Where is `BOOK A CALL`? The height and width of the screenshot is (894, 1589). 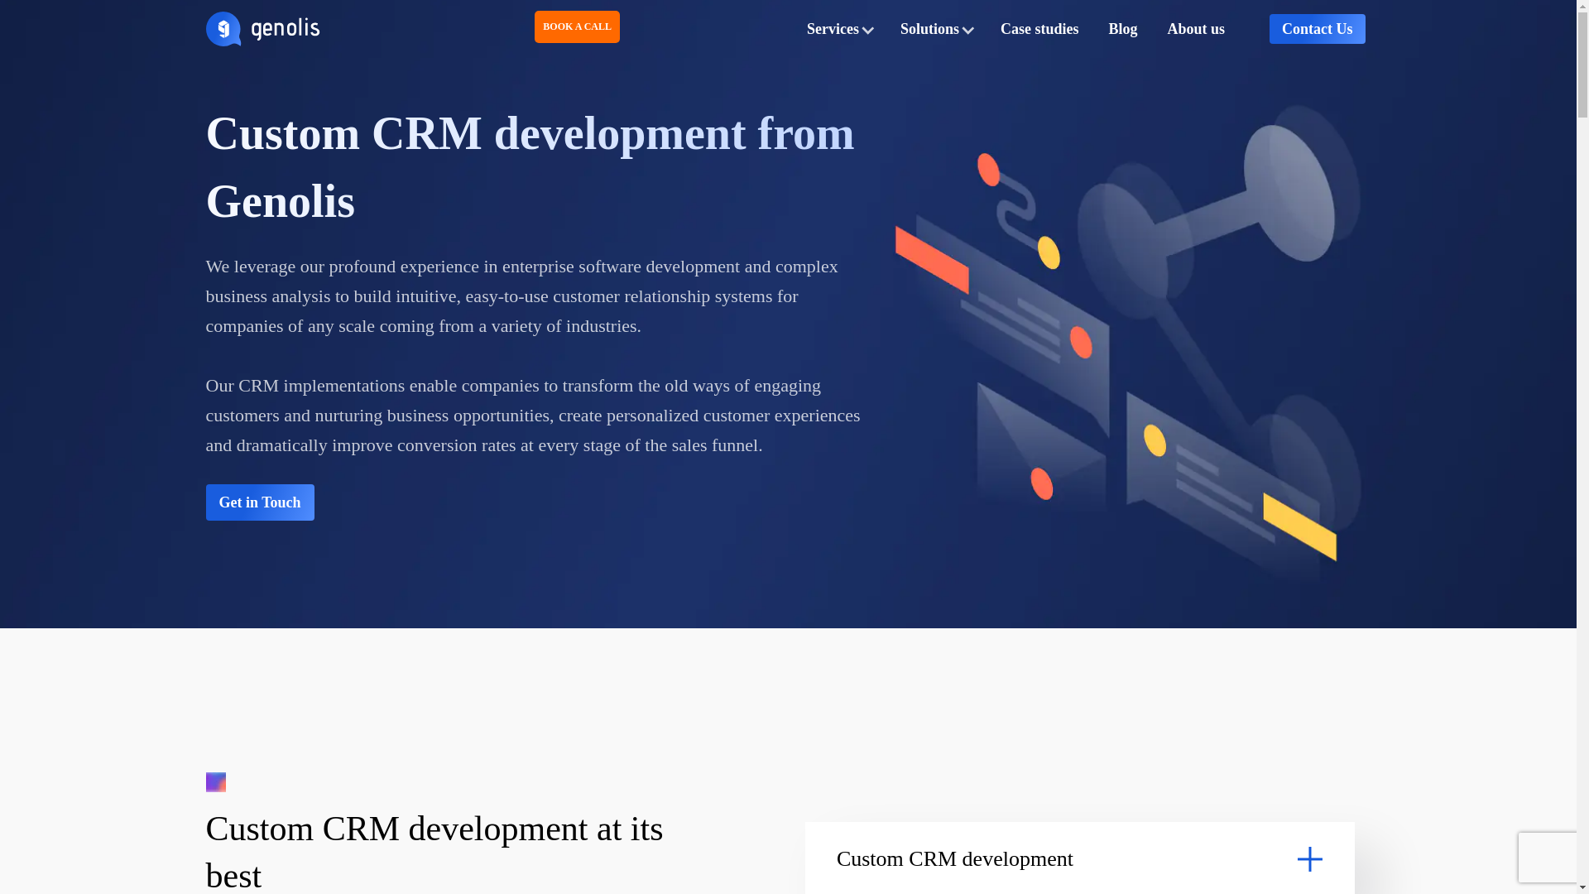
BOOK A CALL is located at coordinates (587, 25).